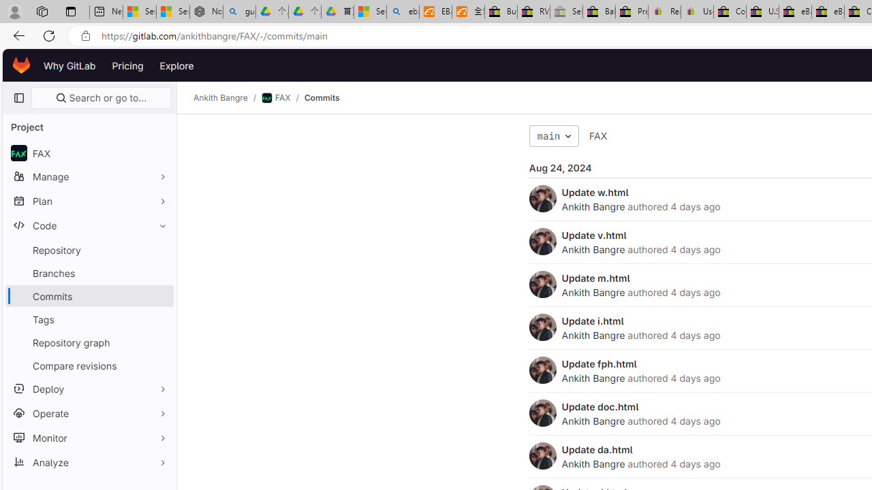 Image resolution: width=872 pixels, height=490 pixels. Describe the element at coordinates (593, 463) in the screenshot. I see `Ankith Bangre` at that location.